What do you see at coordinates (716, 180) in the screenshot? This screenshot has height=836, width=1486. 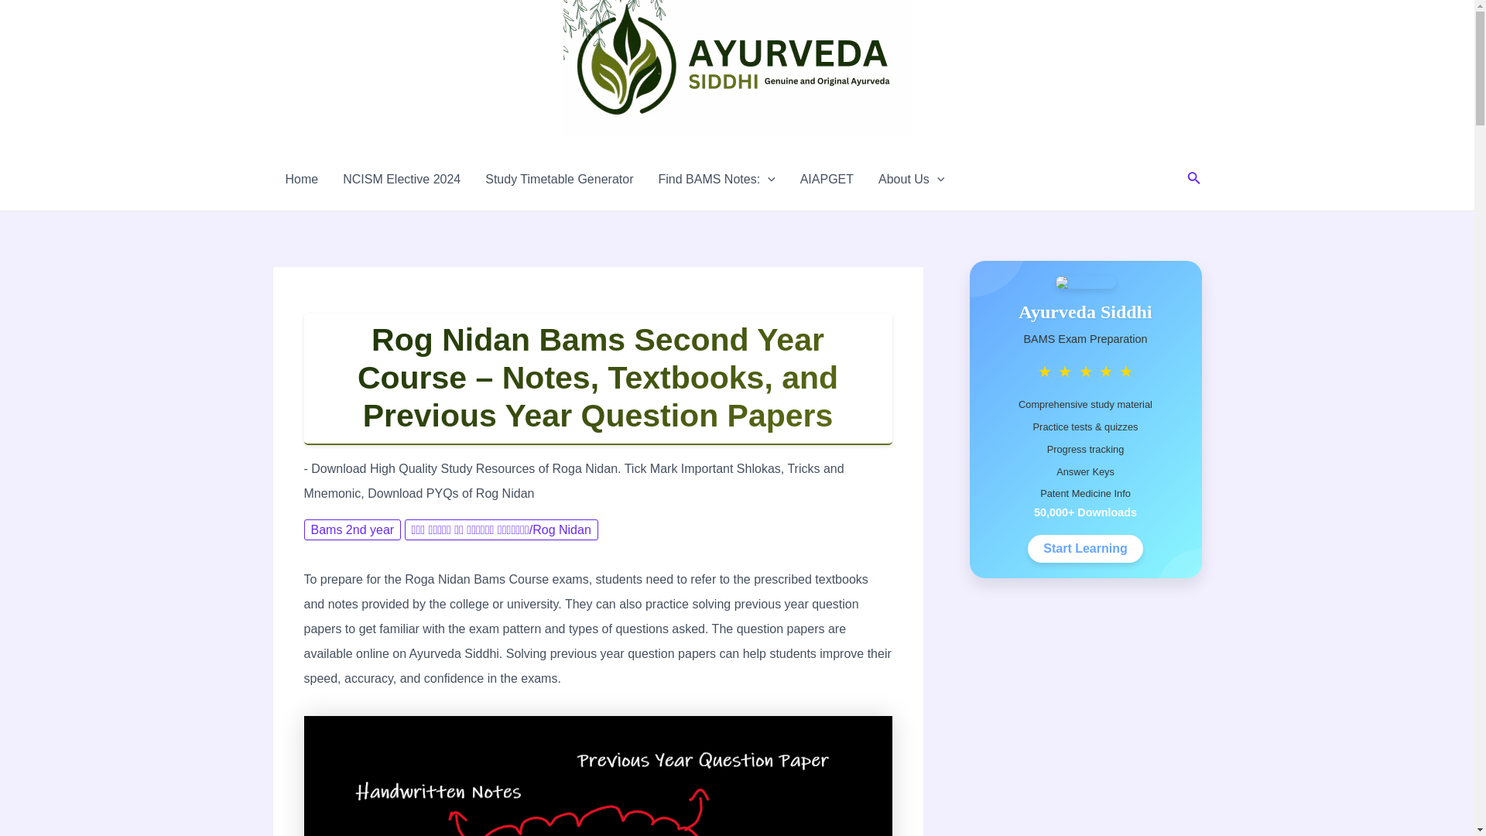 I see `Find BAMS Notes:` at bounding box center [716, 180].